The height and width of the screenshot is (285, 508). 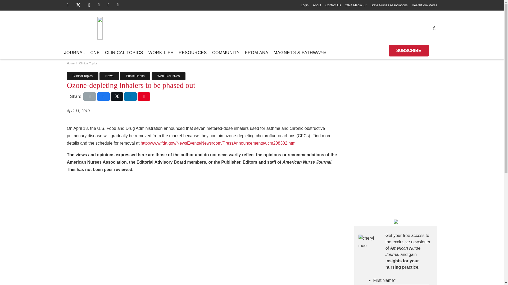 I want to click on Email this, so click(x=89, y=97).